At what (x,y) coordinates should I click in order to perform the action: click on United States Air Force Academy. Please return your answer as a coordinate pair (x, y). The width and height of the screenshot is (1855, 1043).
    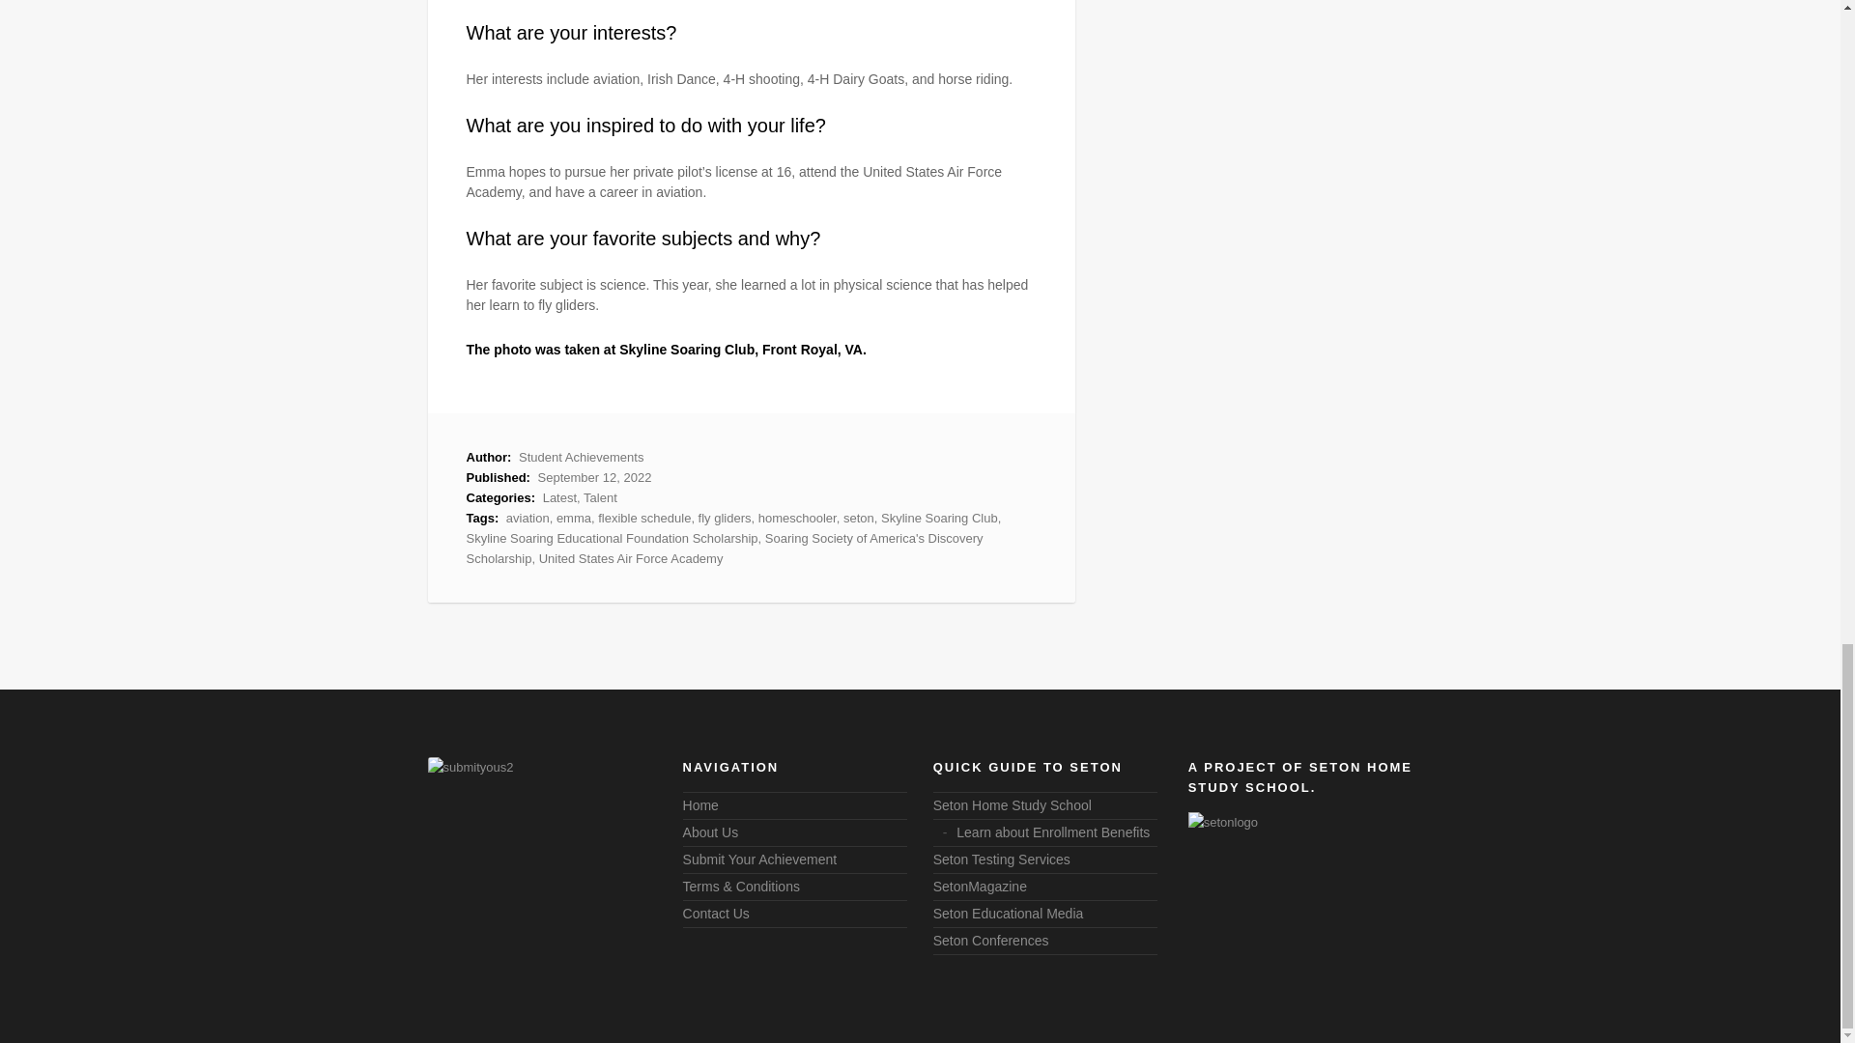
    Looking at the image, I should click on (631, 558).